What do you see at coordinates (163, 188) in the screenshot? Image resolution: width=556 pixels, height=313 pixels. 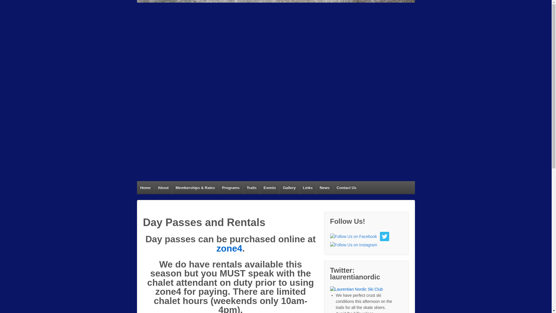 I see `About` at bounding box center [163, 188].